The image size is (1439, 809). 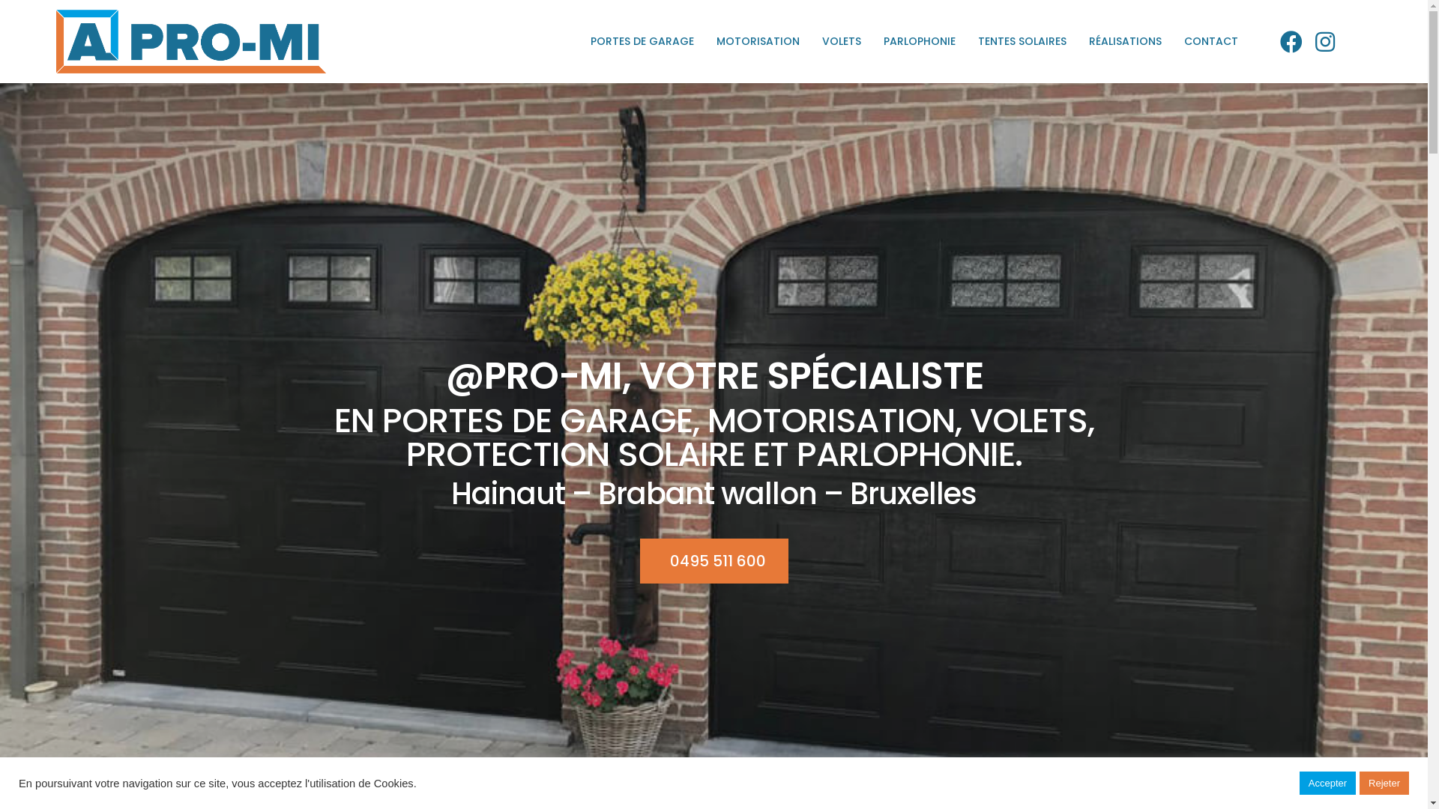 What do you see at coordinates (758, 42) in the screenshot?
I see `MOTORISATION` at bounding box center [758, 42].